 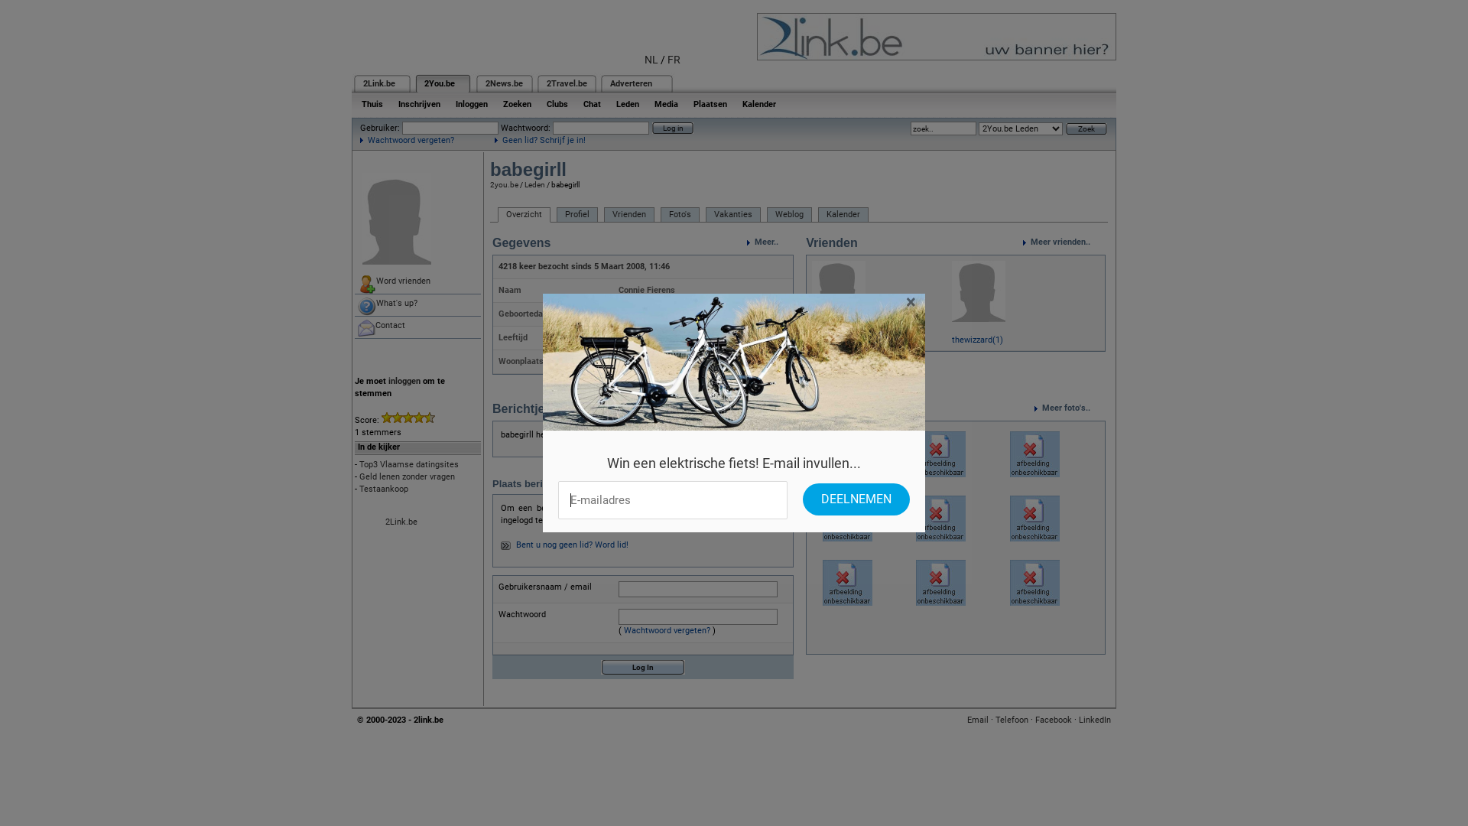 I want to click on Zoeken, so click(x=517, y=104).